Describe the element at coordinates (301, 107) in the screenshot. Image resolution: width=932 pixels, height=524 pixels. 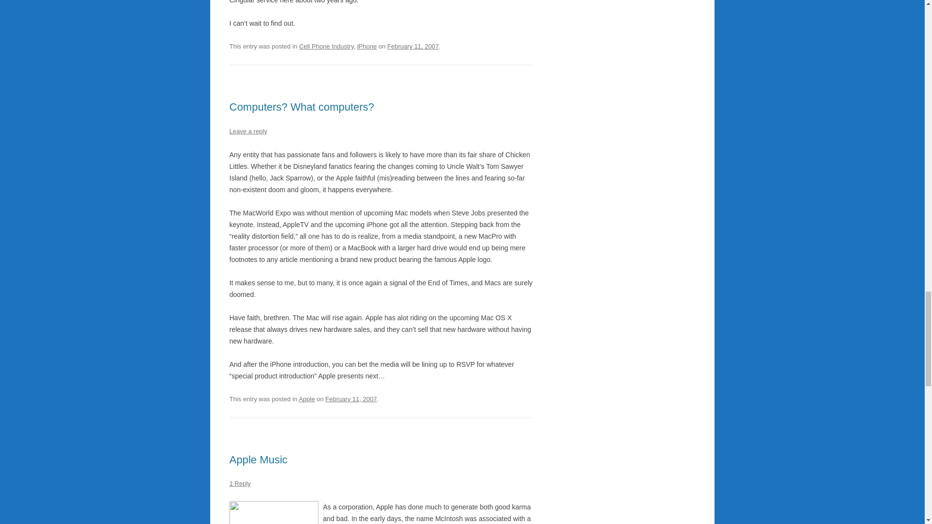
I see `Computers? What computers?` at that location.